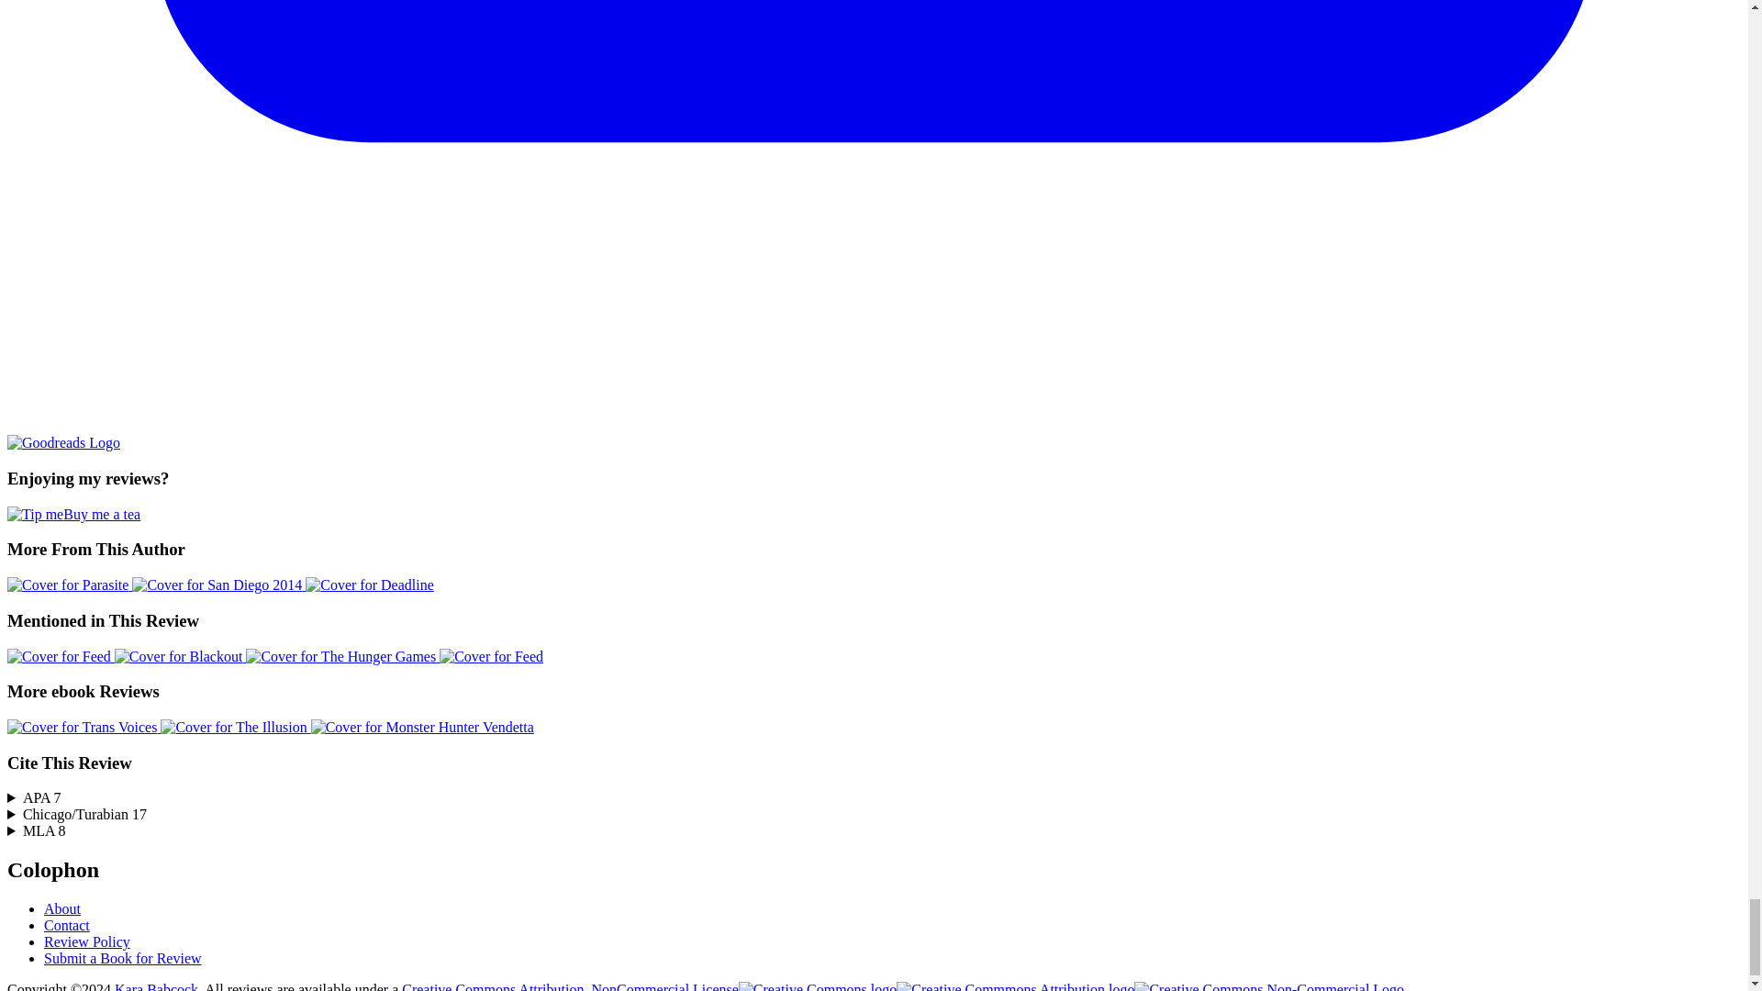 This screenshot has width=1762, height=991. What do you see at coordinates (369, 584) in the screenshot?
I see `Deadline by Mira Grant` at bounding box center [369, 584].